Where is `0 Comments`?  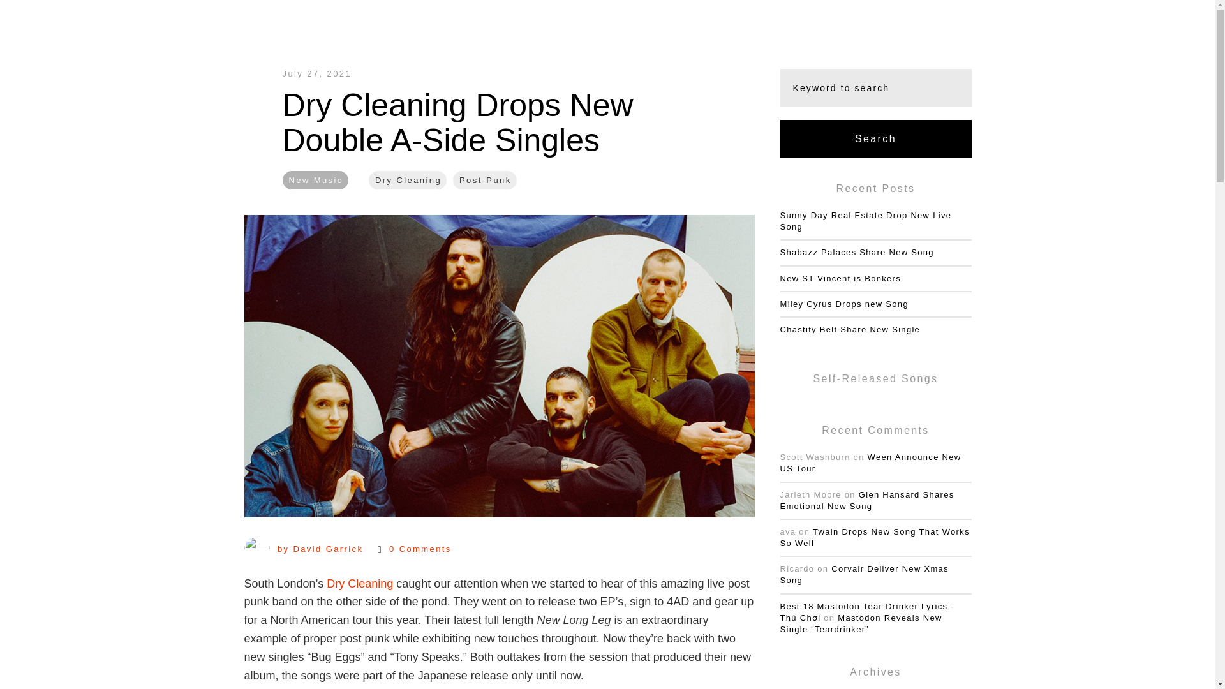 0 Comments is located at coordinates (415, 550).